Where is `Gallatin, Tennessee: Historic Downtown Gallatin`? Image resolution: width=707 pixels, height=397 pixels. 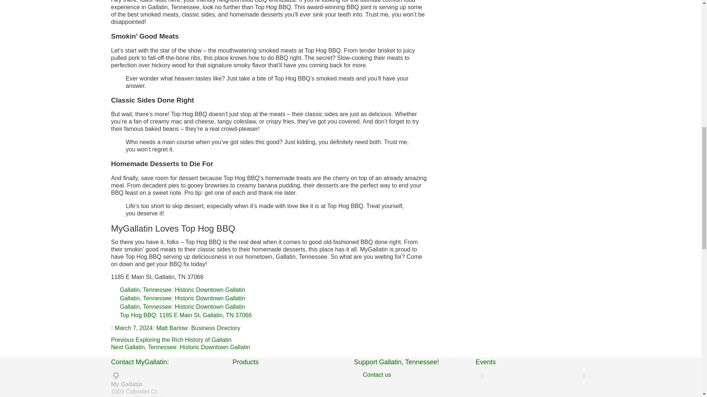
Gallatin, Tennessee: Historic Downtown Gallatin is located at coordinates (274, 298).